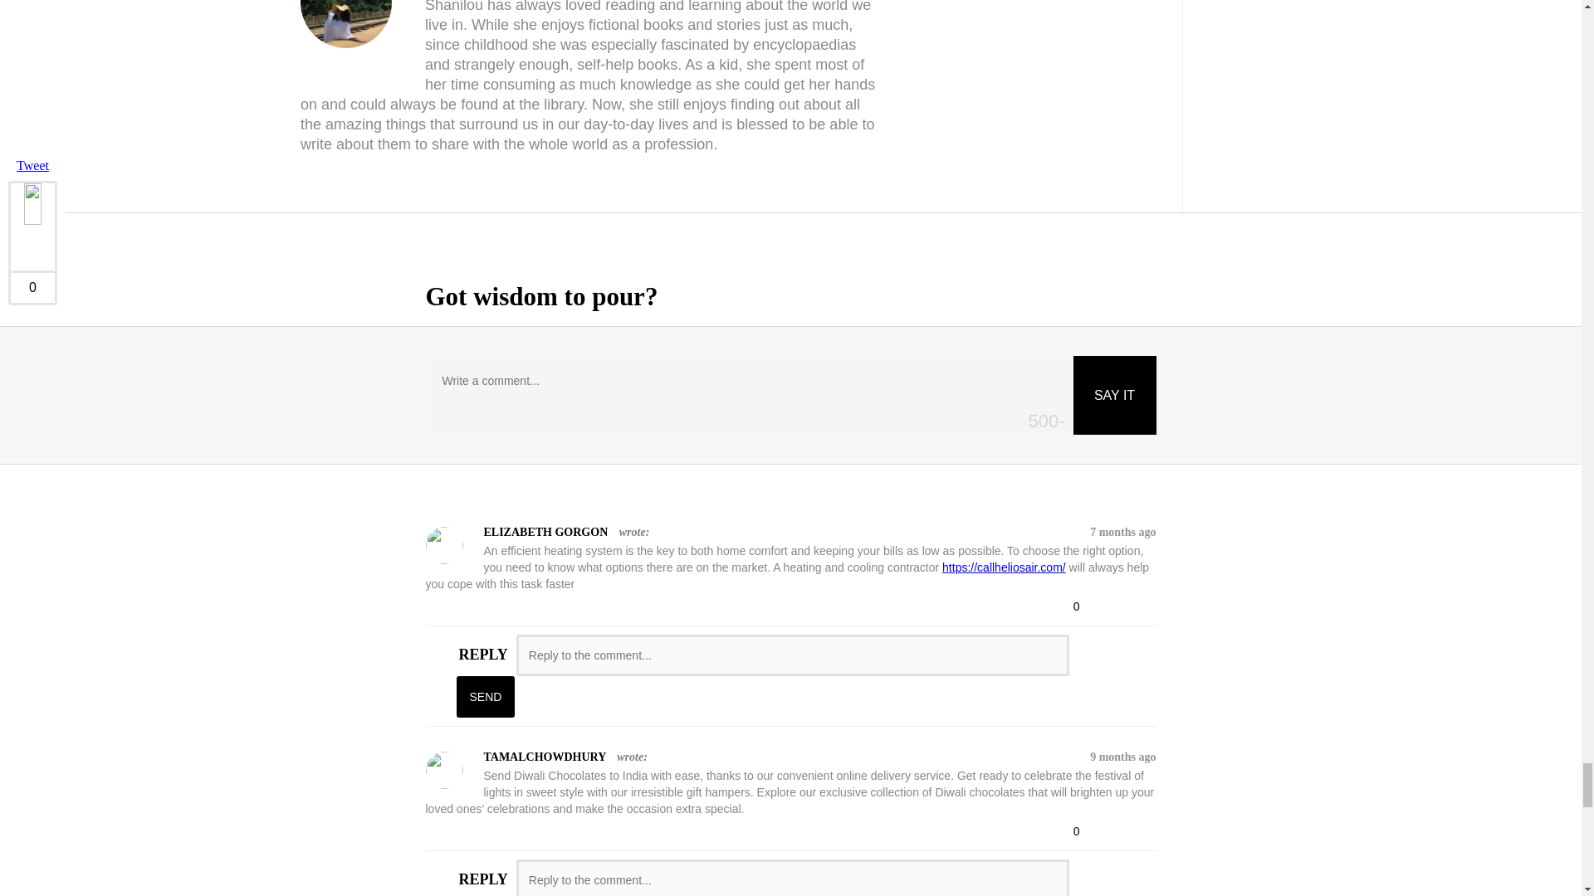  What do you see at coordinates (485, 697) in the screenshot?
I see `SEND` at bounding box center [485, 697].